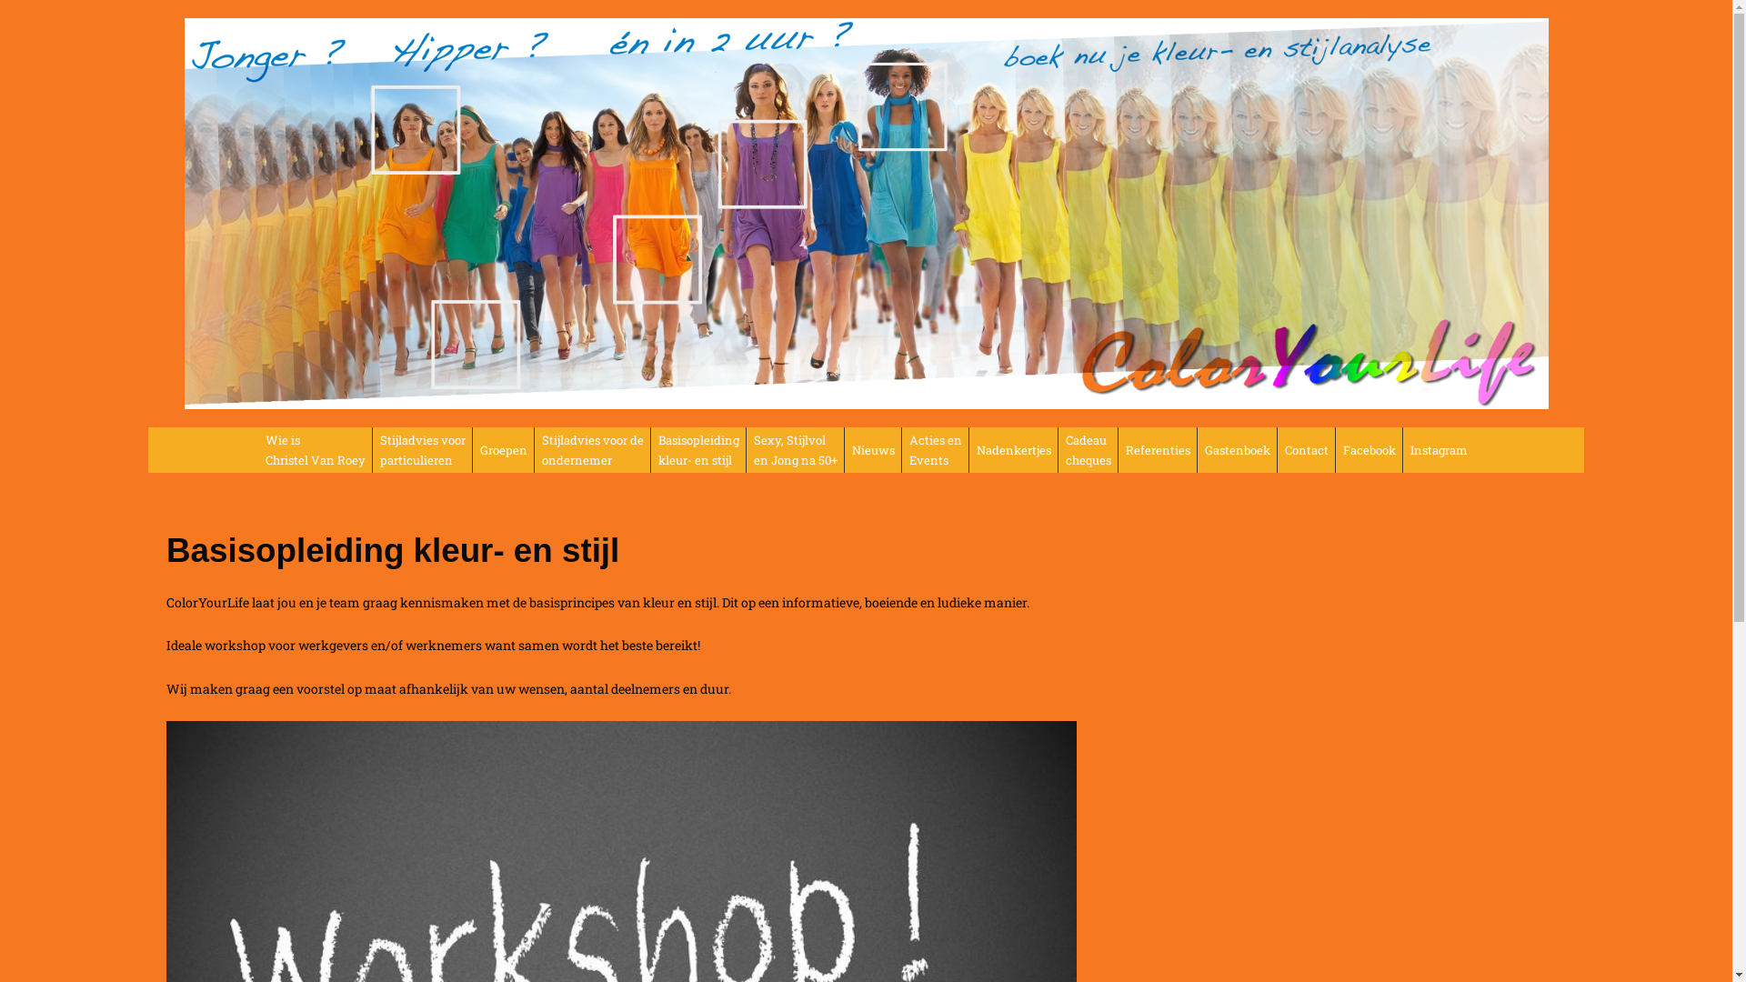  I want to click on Sexy, Stijlvol
en Jong na 50+, so click(795, 450).